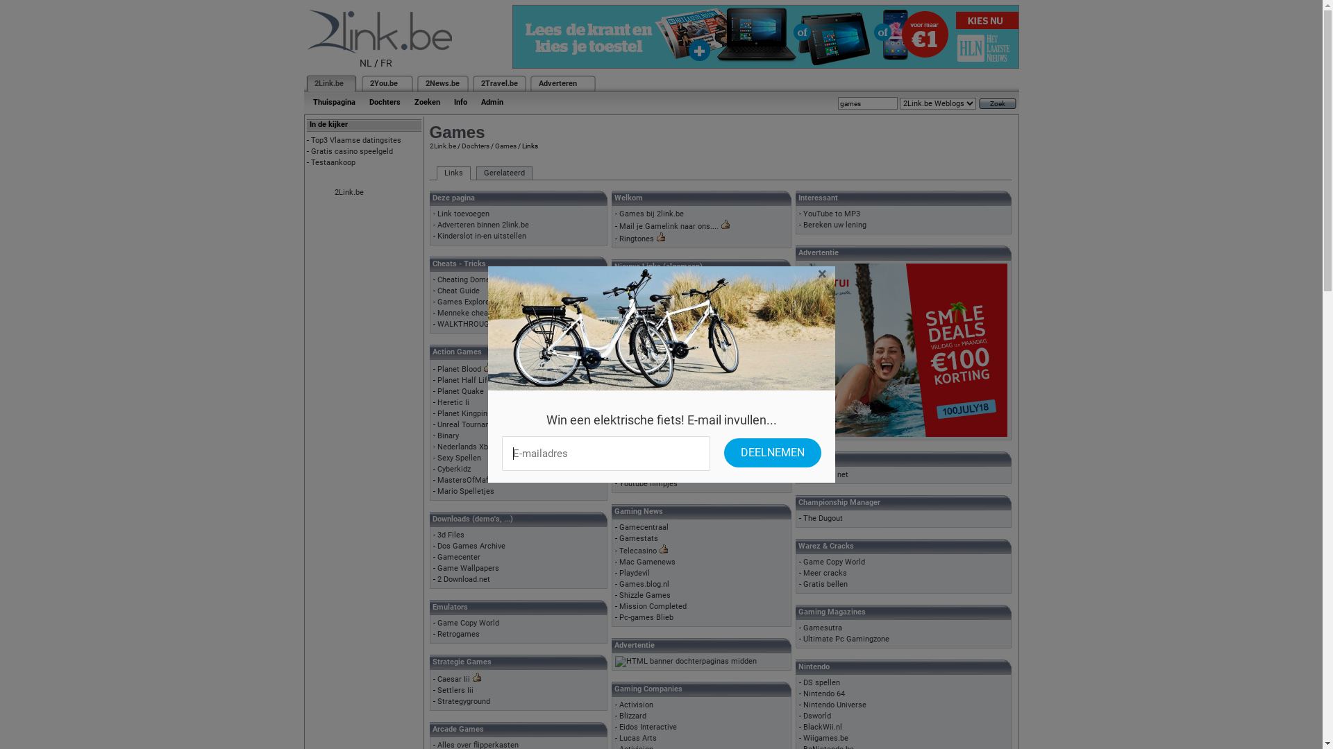 The width and height of the screenshot is (1333, 749). Describe the element at coordinates (644, 584) in the screenshot. I see `Games.blog.nl` at that location.